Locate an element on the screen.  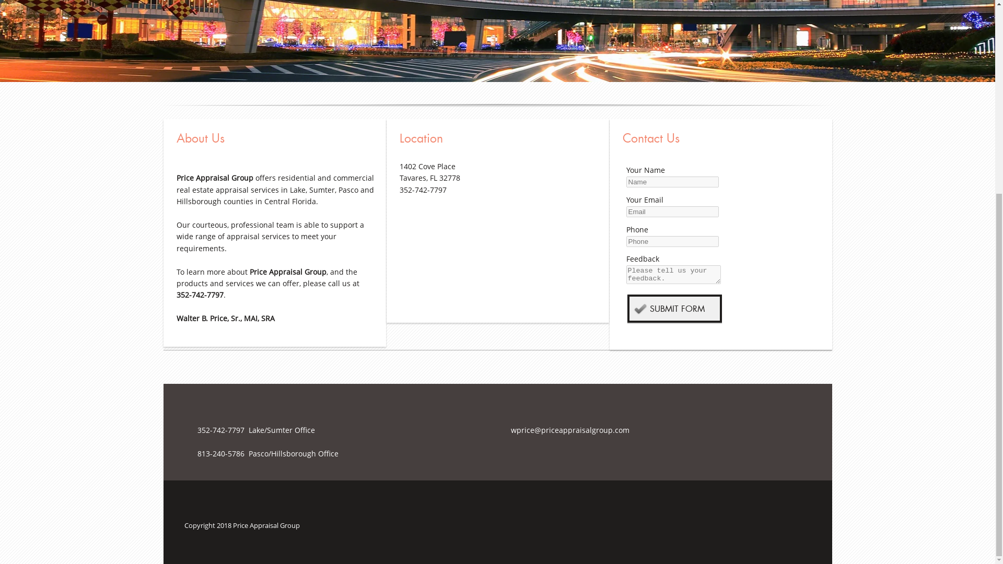
Location is located at coordinates (498, 136).